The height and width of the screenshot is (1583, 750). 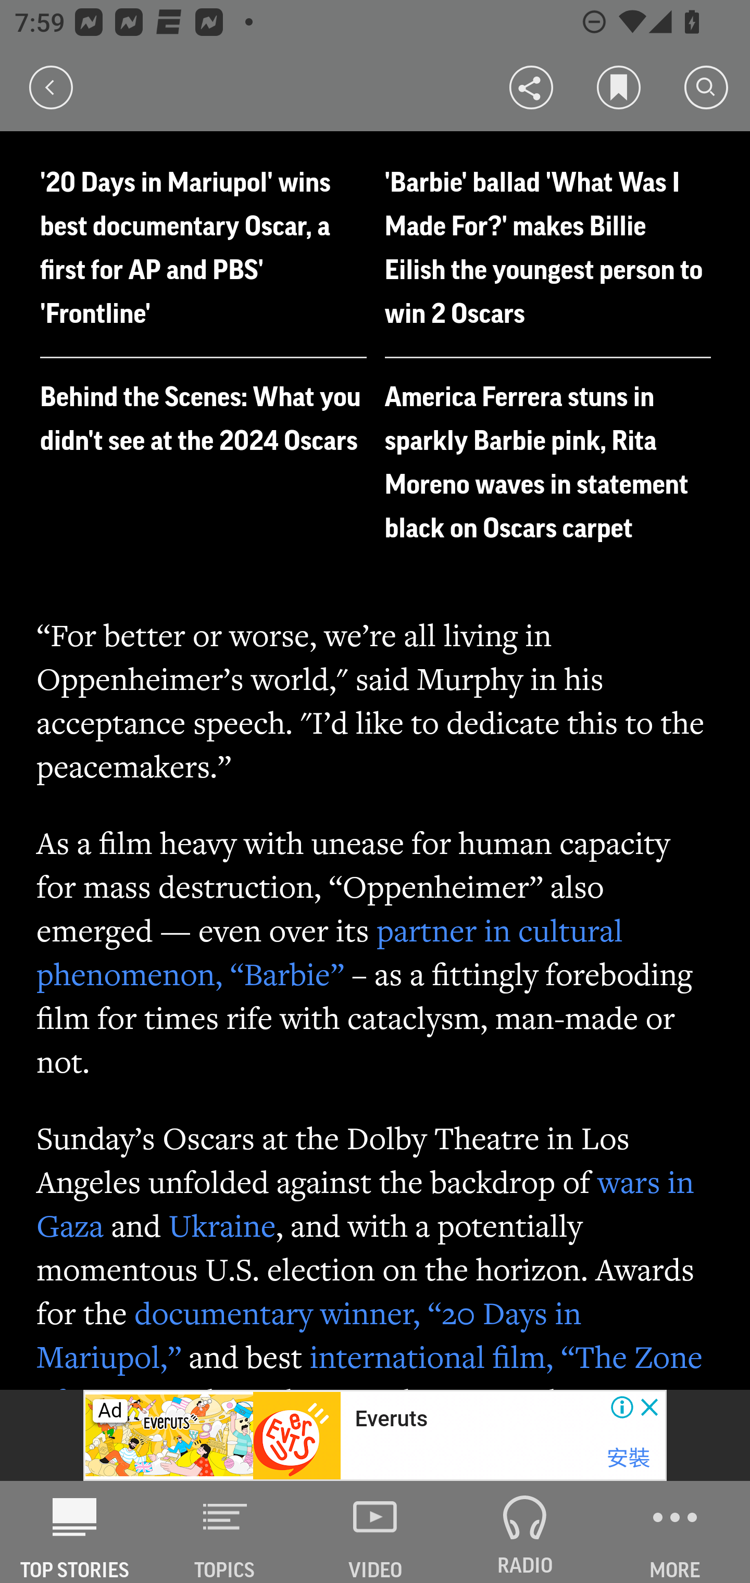 What do you see at coordinates (75, 1532) in the screenshot?
I see `AP News TOP STORIES` at bounding box center [75, 1532].